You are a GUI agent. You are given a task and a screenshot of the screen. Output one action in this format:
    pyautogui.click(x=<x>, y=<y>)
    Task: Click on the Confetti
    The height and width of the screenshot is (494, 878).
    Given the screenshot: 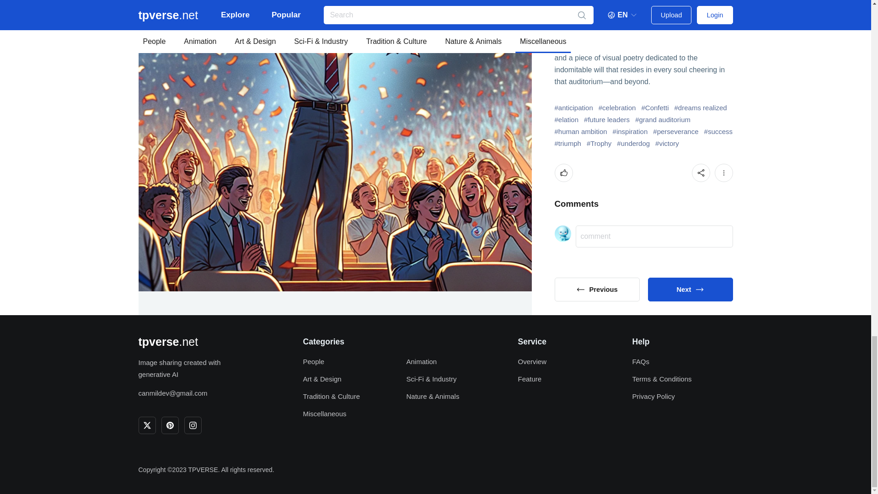 What is the action you would take?
    pyautogui.click(x=654, y=108)
    